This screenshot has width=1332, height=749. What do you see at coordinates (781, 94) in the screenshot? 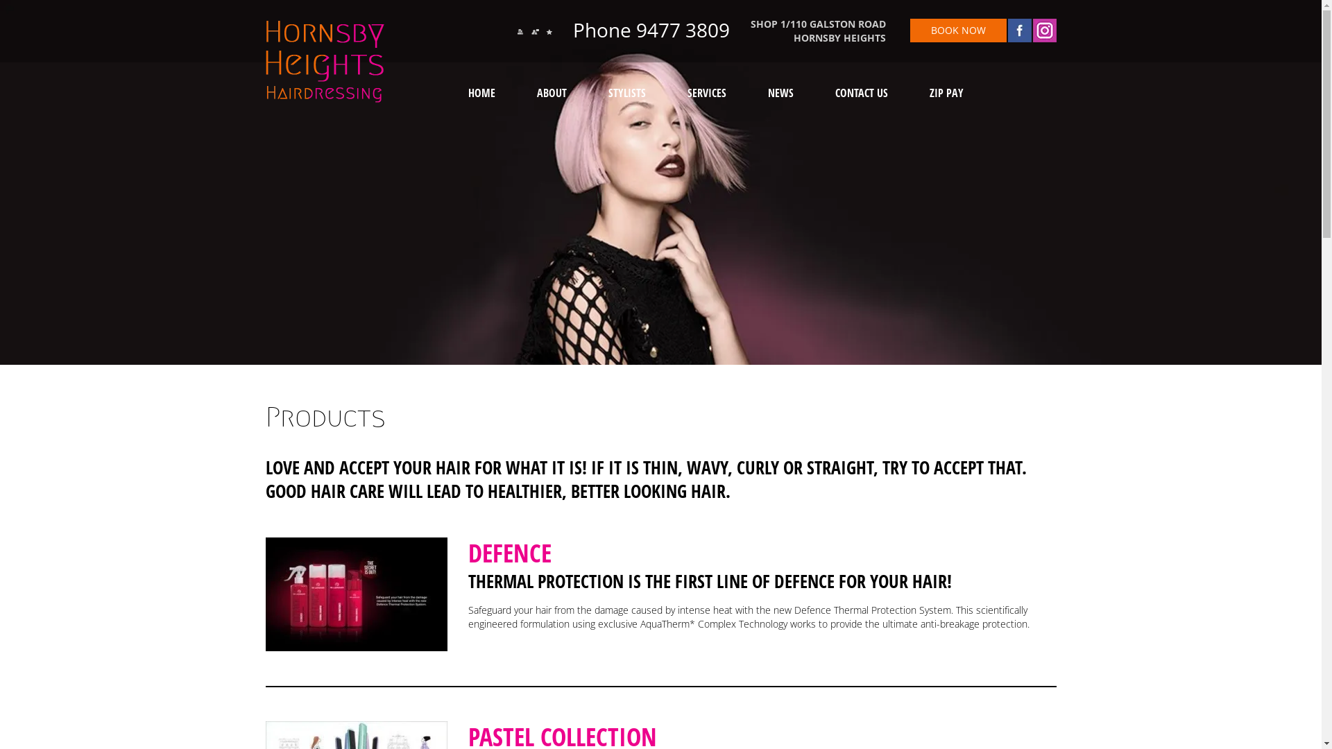
I see `NEWS` at bounding box center [781, 94].